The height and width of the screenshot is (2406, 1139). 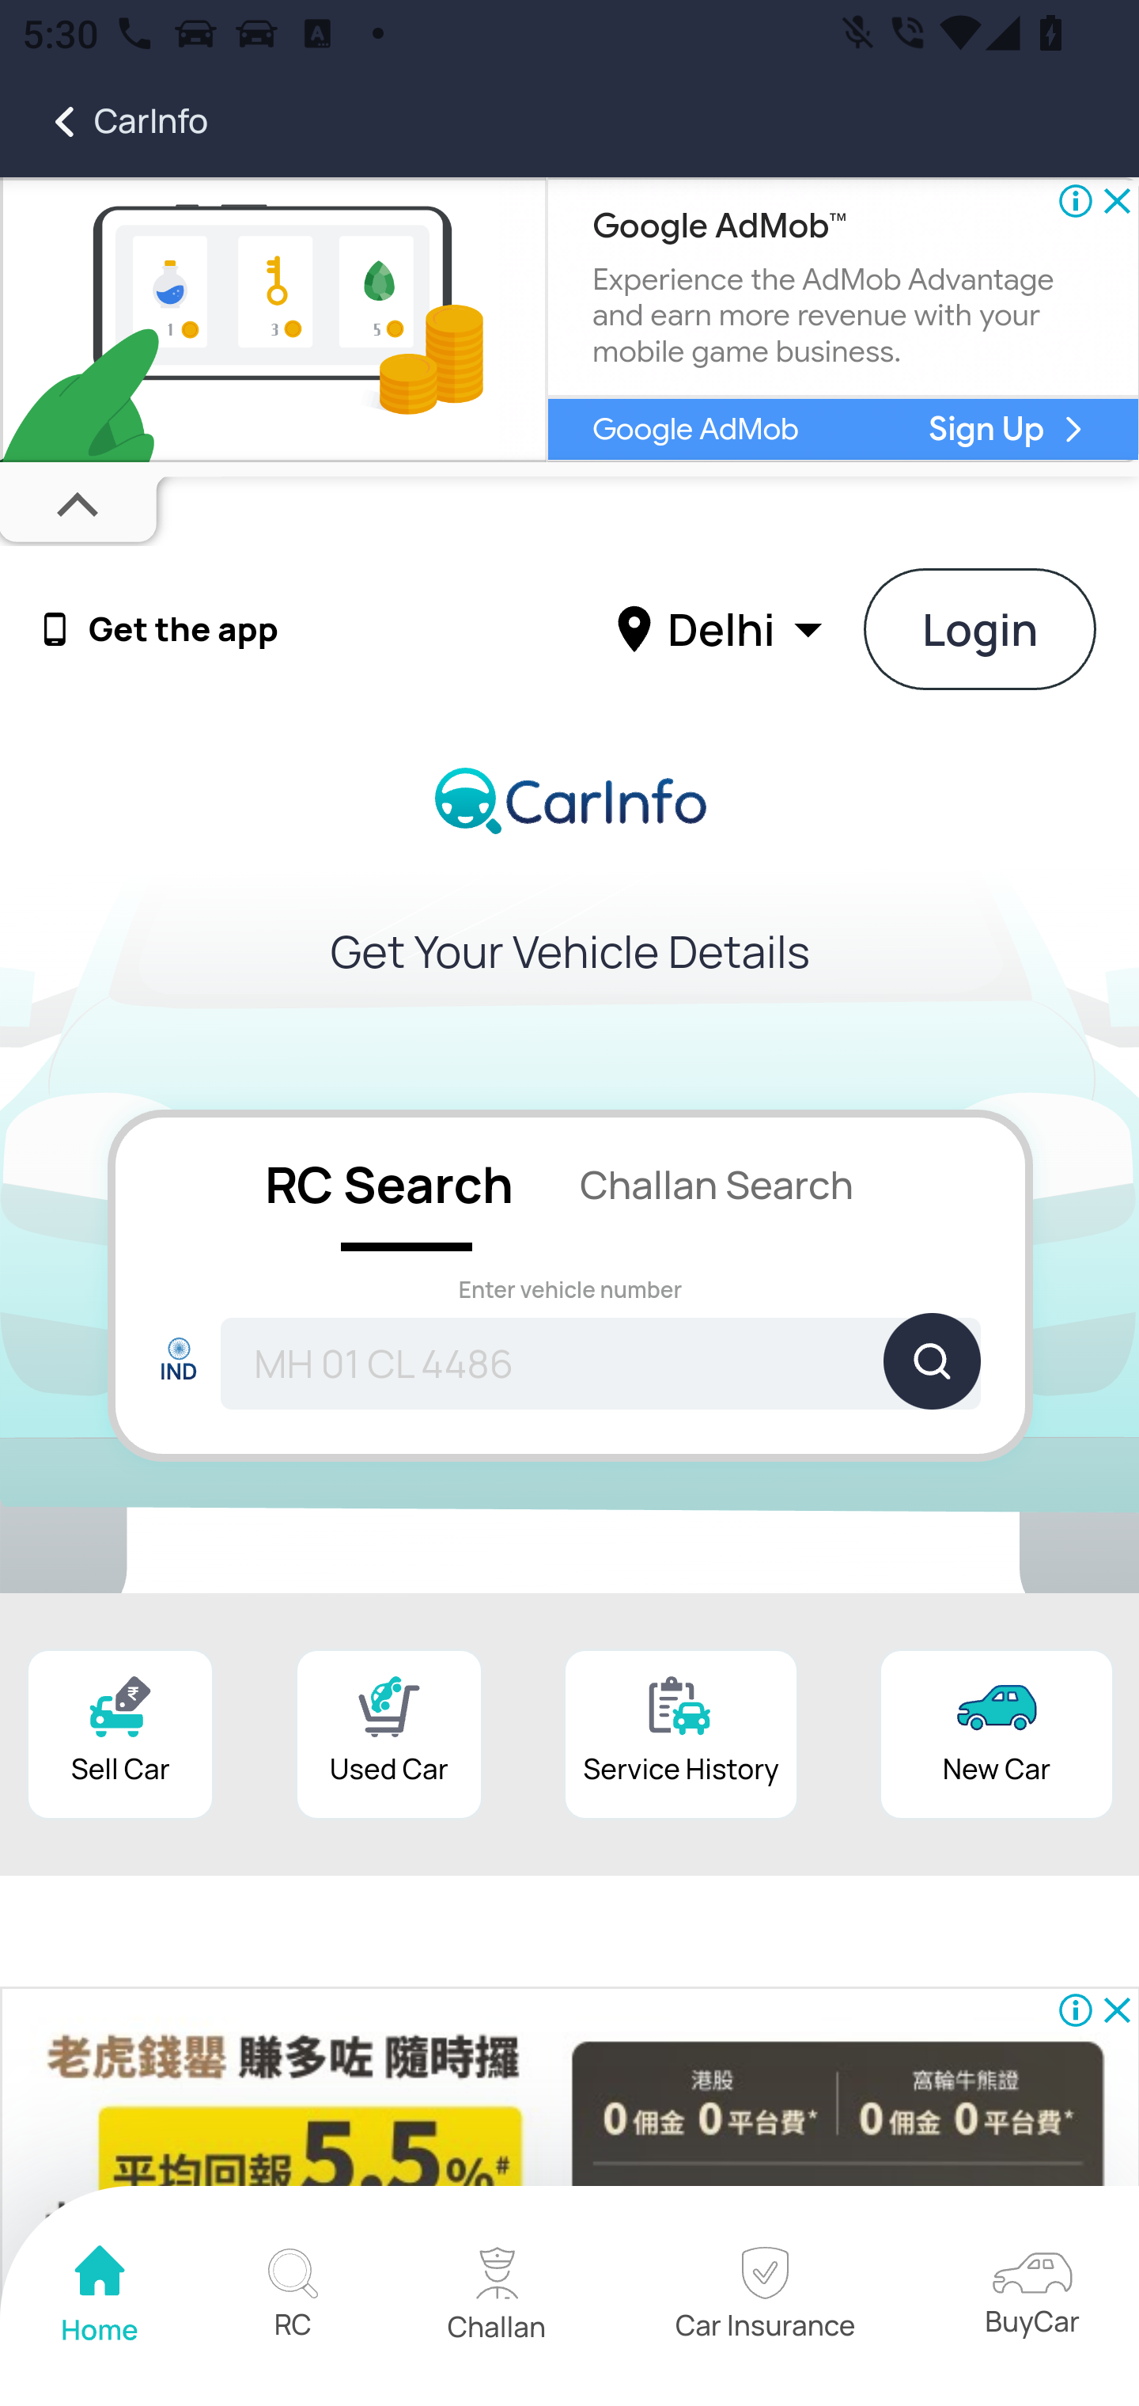 I want to click on new car New Car new car New Car, so click(x=997, y=1733).